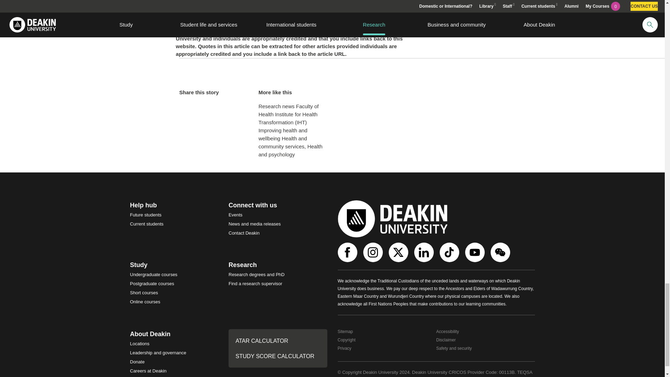 This screenshot has width=670, height=377. Describe the element at coordinates (424, 252) in the screenshot. I see `Linkedin` at that location.